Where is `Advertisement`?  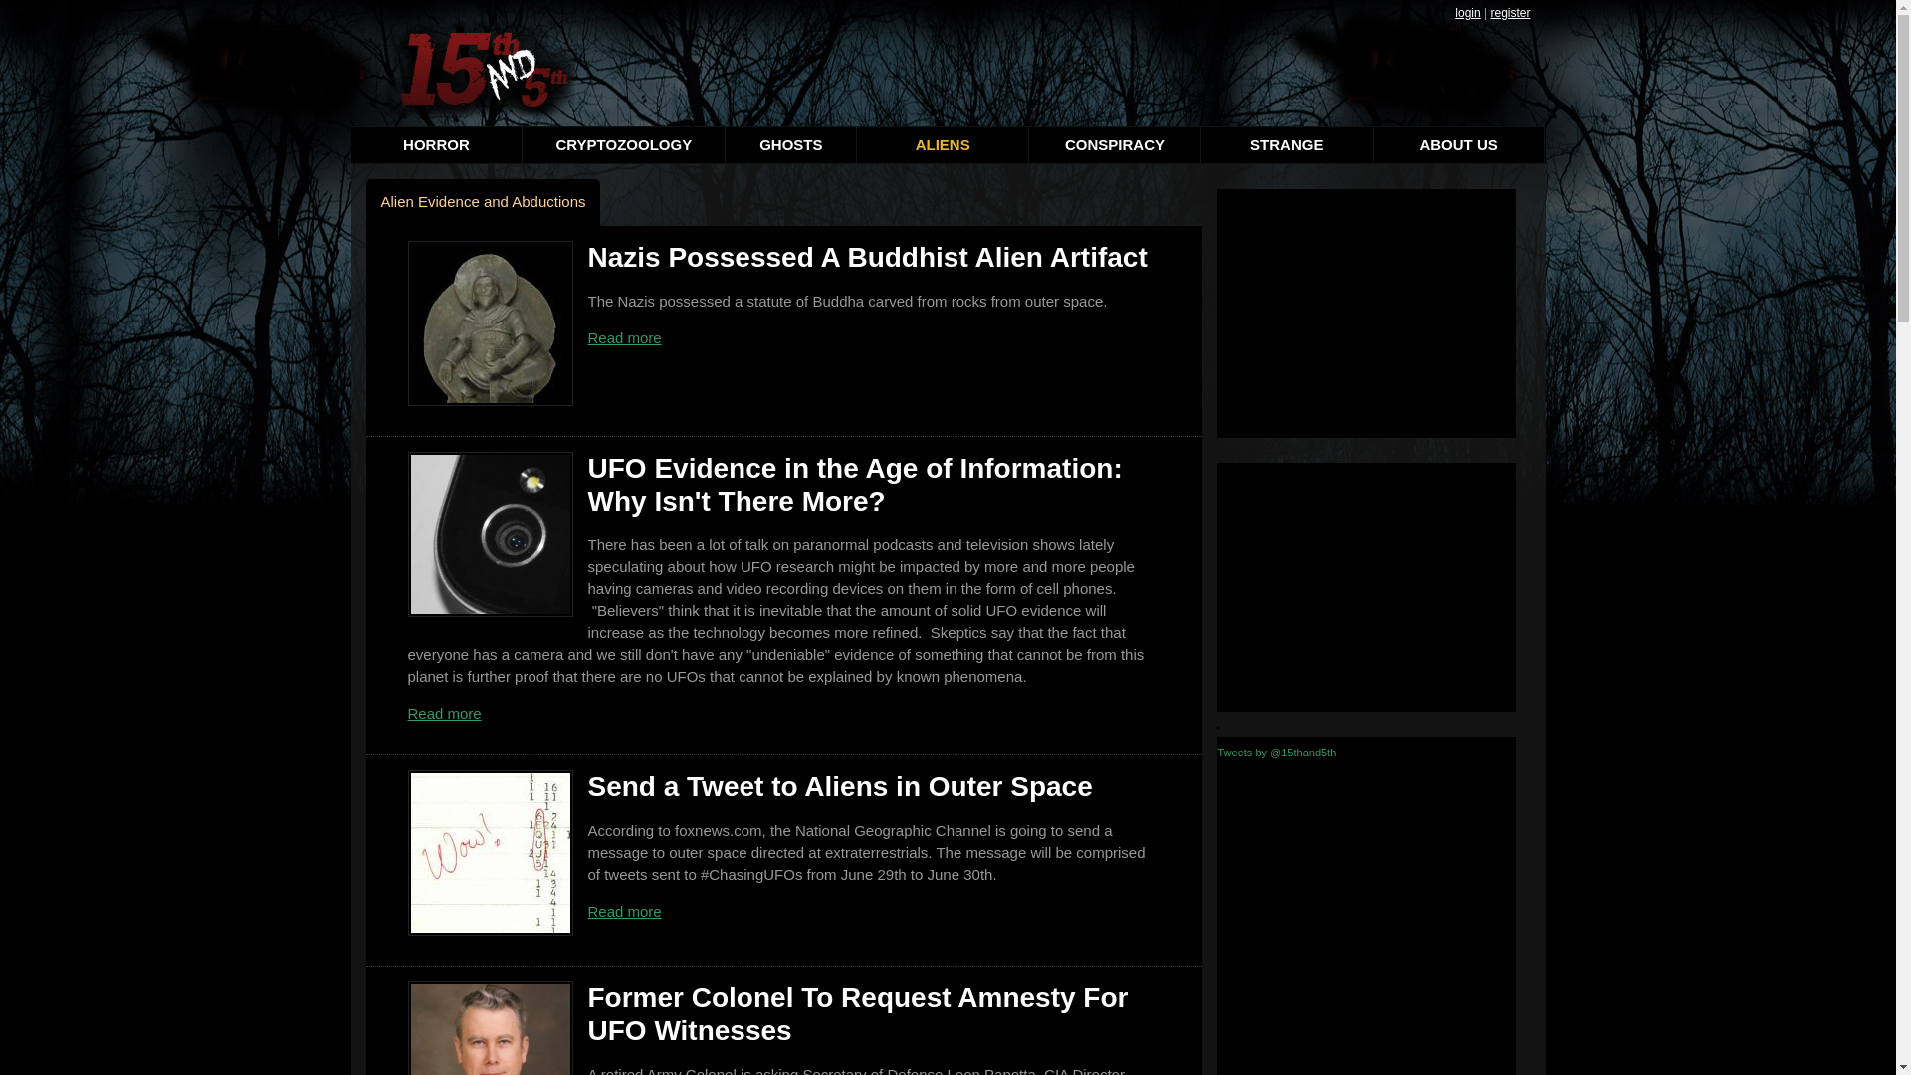 Advertisement is located at coordinates (1366, 314).